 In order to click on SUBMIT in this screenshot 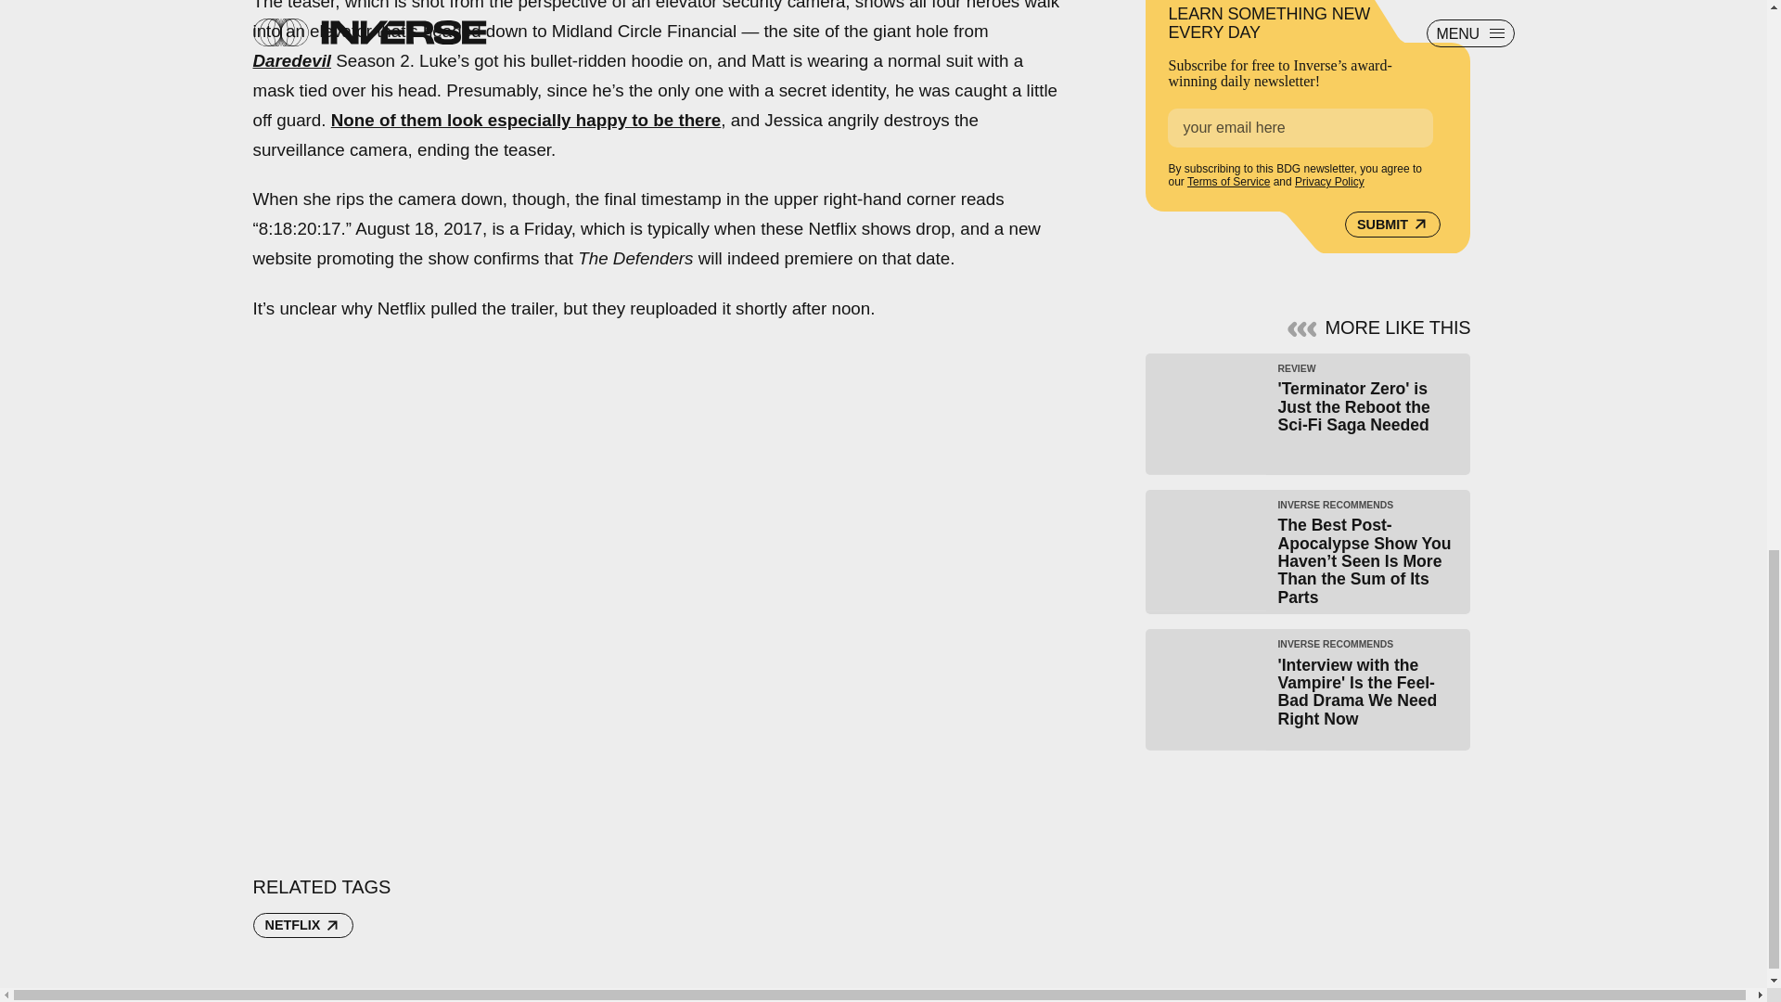, I will do `click(1392, 224)`.